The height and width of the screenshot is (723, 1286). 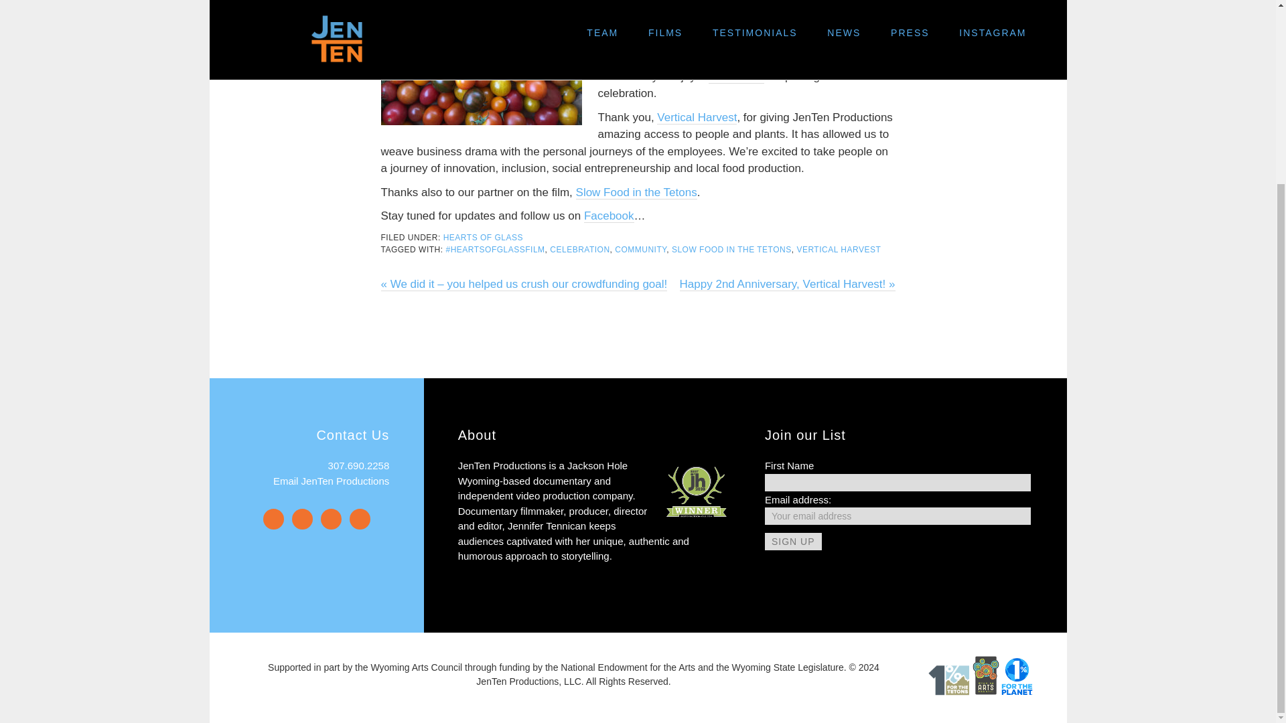 What do you see at coordinates (776, 8) in the screenshot?
I see `Hearts of Glass` at bounding box center [776, 8].